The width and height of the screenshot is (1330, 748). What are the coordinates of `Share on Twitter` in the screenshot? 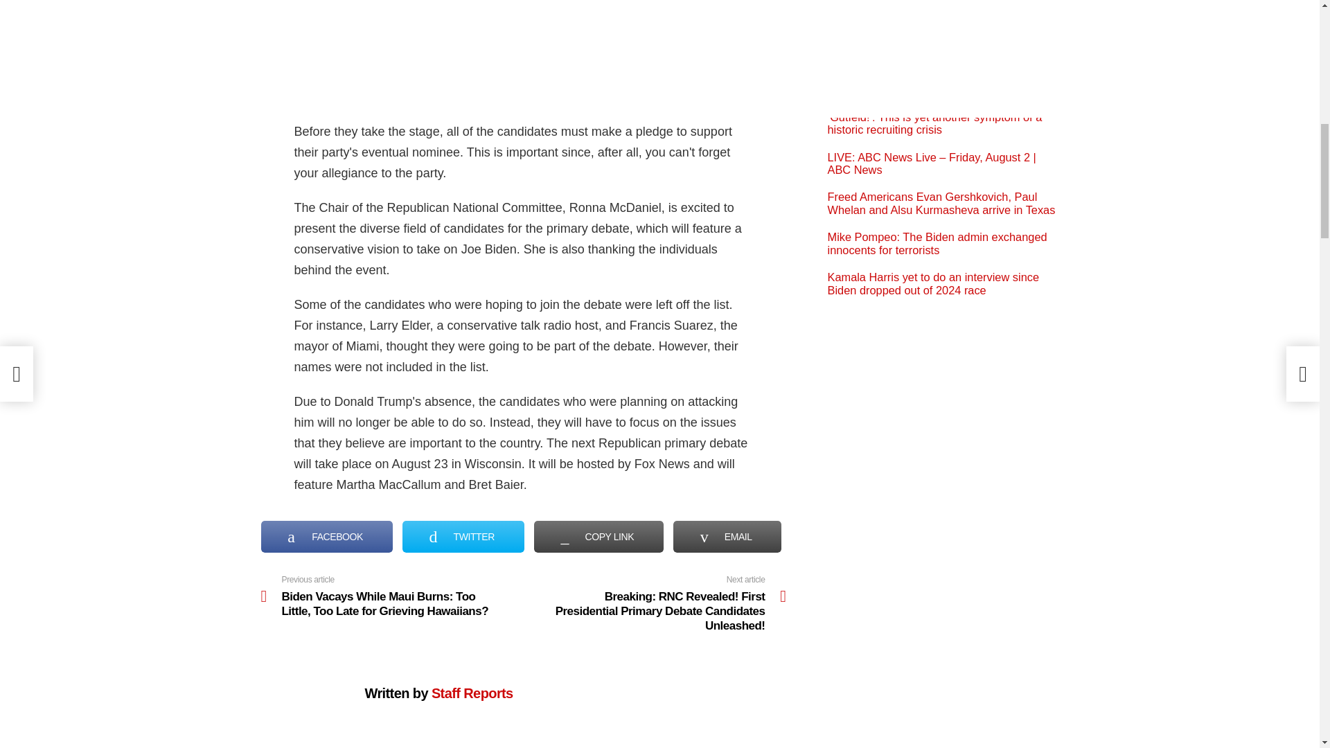 It's located at (463, 536).